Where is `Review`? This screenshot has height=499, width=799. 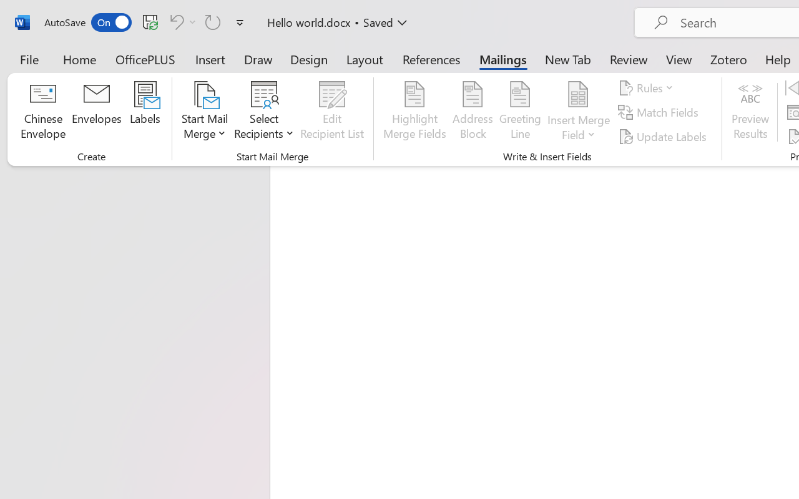 Review is located at coordinates (629, 59).